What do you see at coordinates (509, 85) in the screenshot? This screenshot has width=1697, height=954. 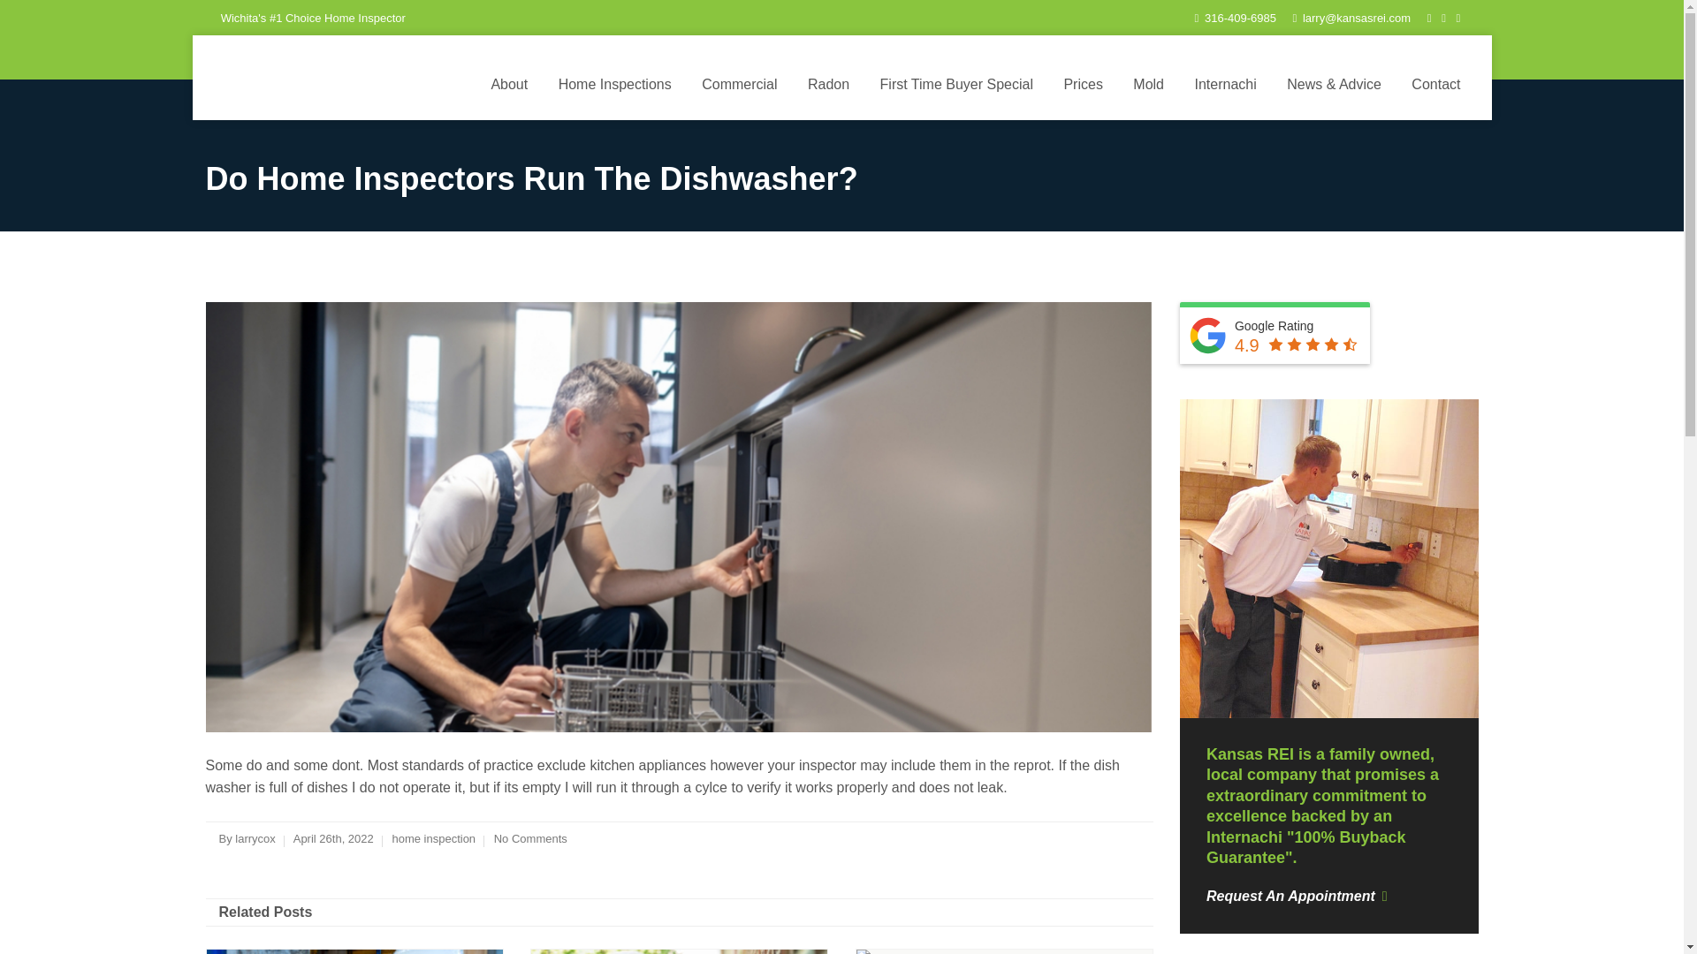 I see `About` at bounding box center [509, 85].